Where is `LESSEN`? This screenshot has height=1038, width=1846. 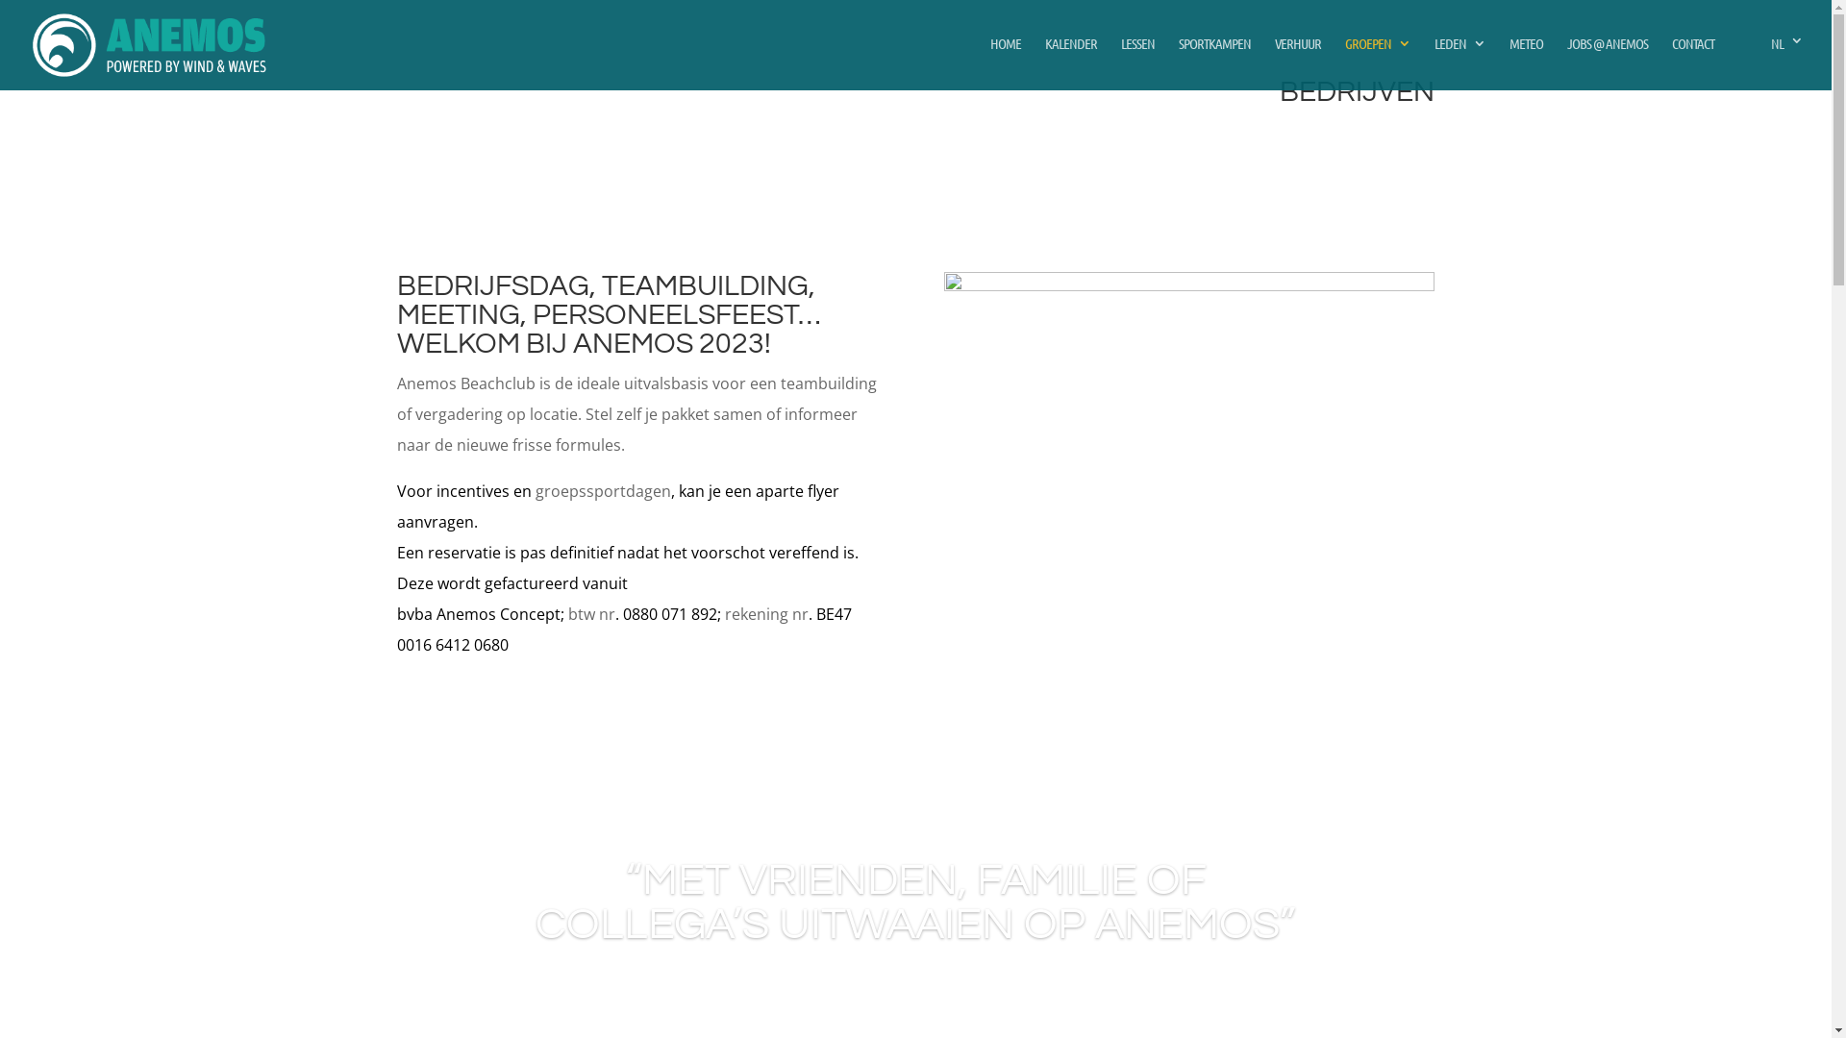 LESSEN is located at coordinates (1138, 60).